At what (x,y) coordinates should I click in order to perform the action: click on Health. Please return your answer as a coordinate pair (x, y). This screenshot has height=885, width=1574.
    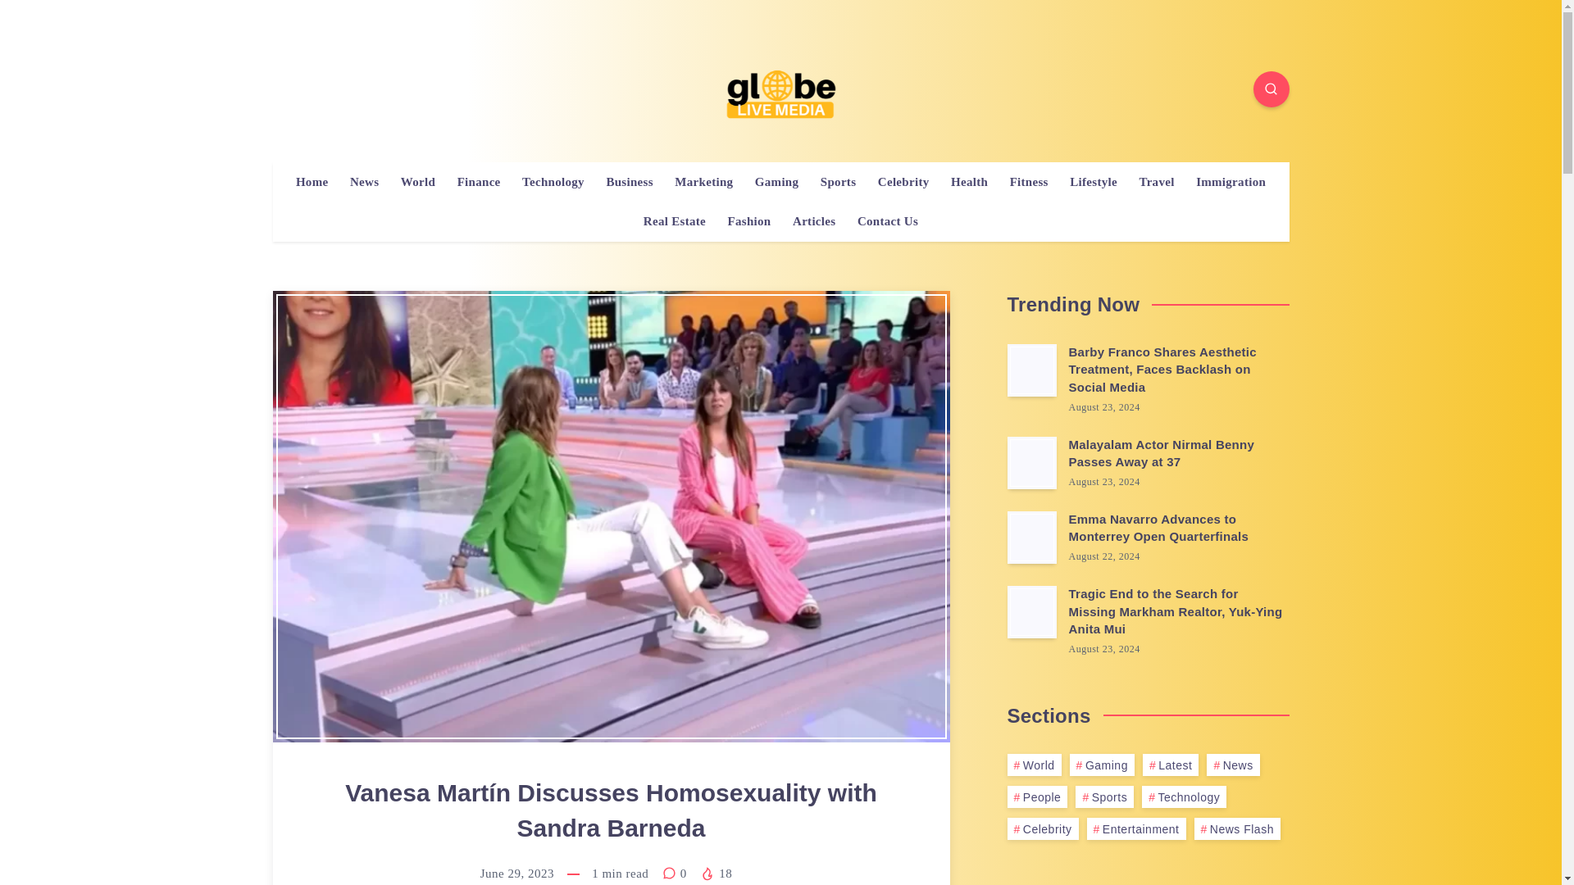
    Looking at the image, I should click on (969, 182).